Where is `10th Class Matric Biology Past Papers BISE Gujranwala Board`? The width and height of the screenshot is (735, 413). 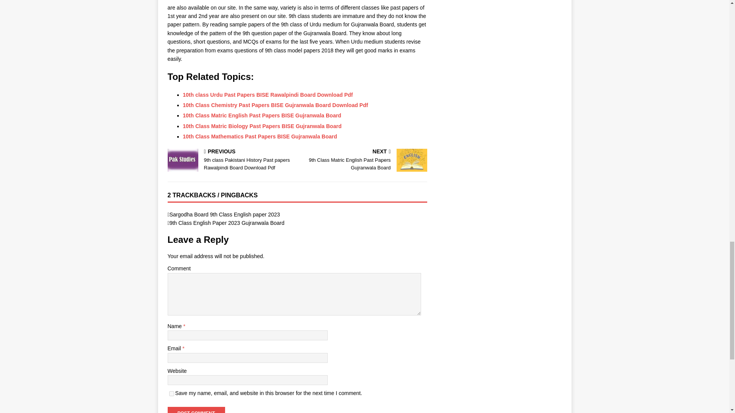 10th Class Matric Biology Past Papers BISE Gujranwala Board is located at coordinates (227, 223).